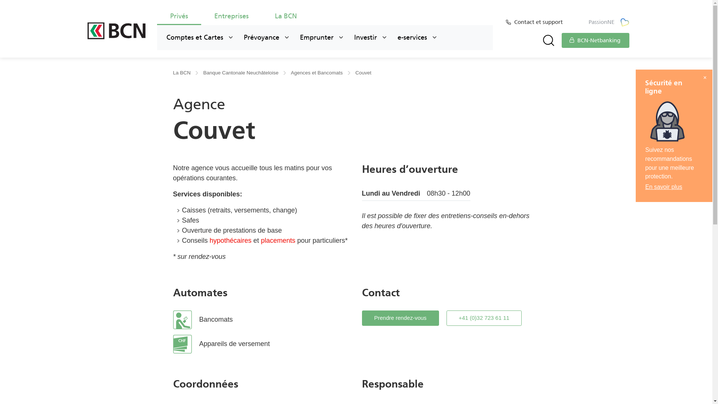 The image size is (718, 404). I want to click on Emprunter, so click(322, 37).